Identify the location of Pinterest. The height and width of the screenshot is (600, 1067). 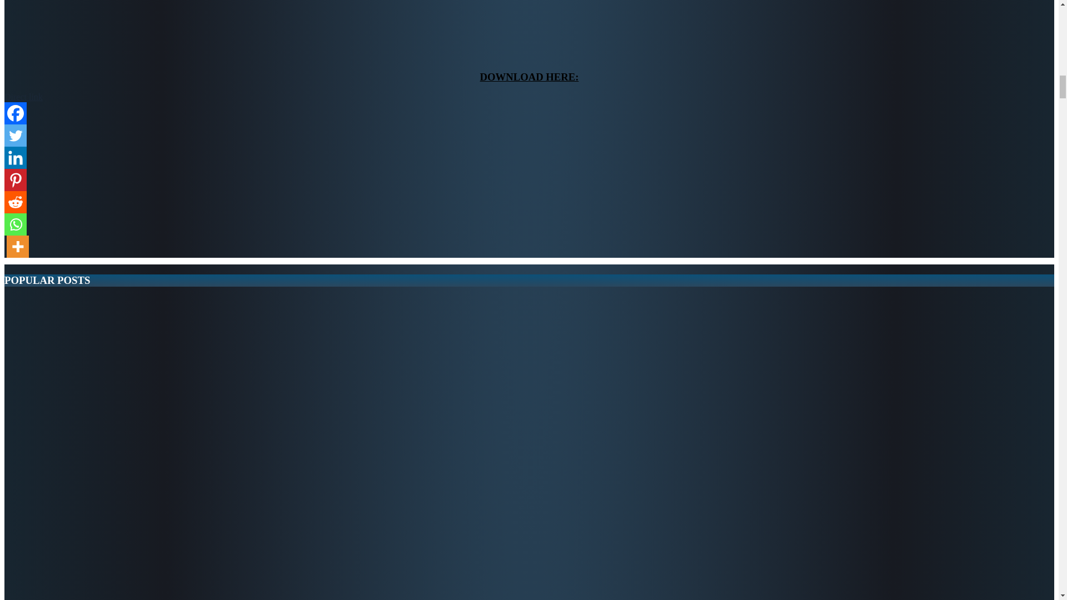
(16, 180).